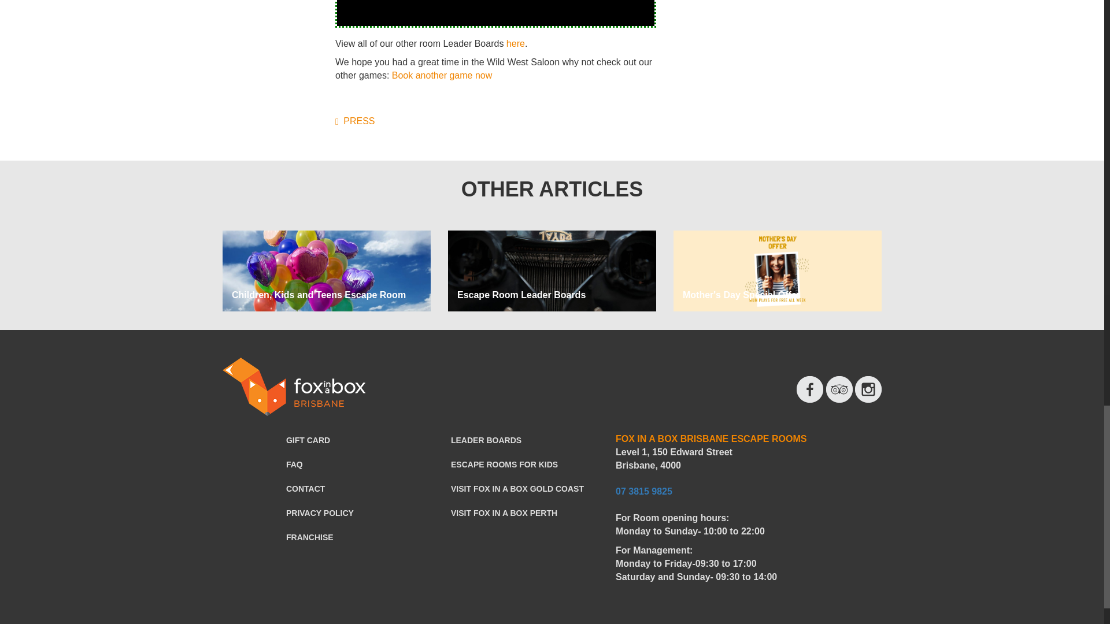  What do you see at coordinates (521, 295) in the screenshot?
I see `Escape Room Leader Boards` at bounding box center [521, 295].